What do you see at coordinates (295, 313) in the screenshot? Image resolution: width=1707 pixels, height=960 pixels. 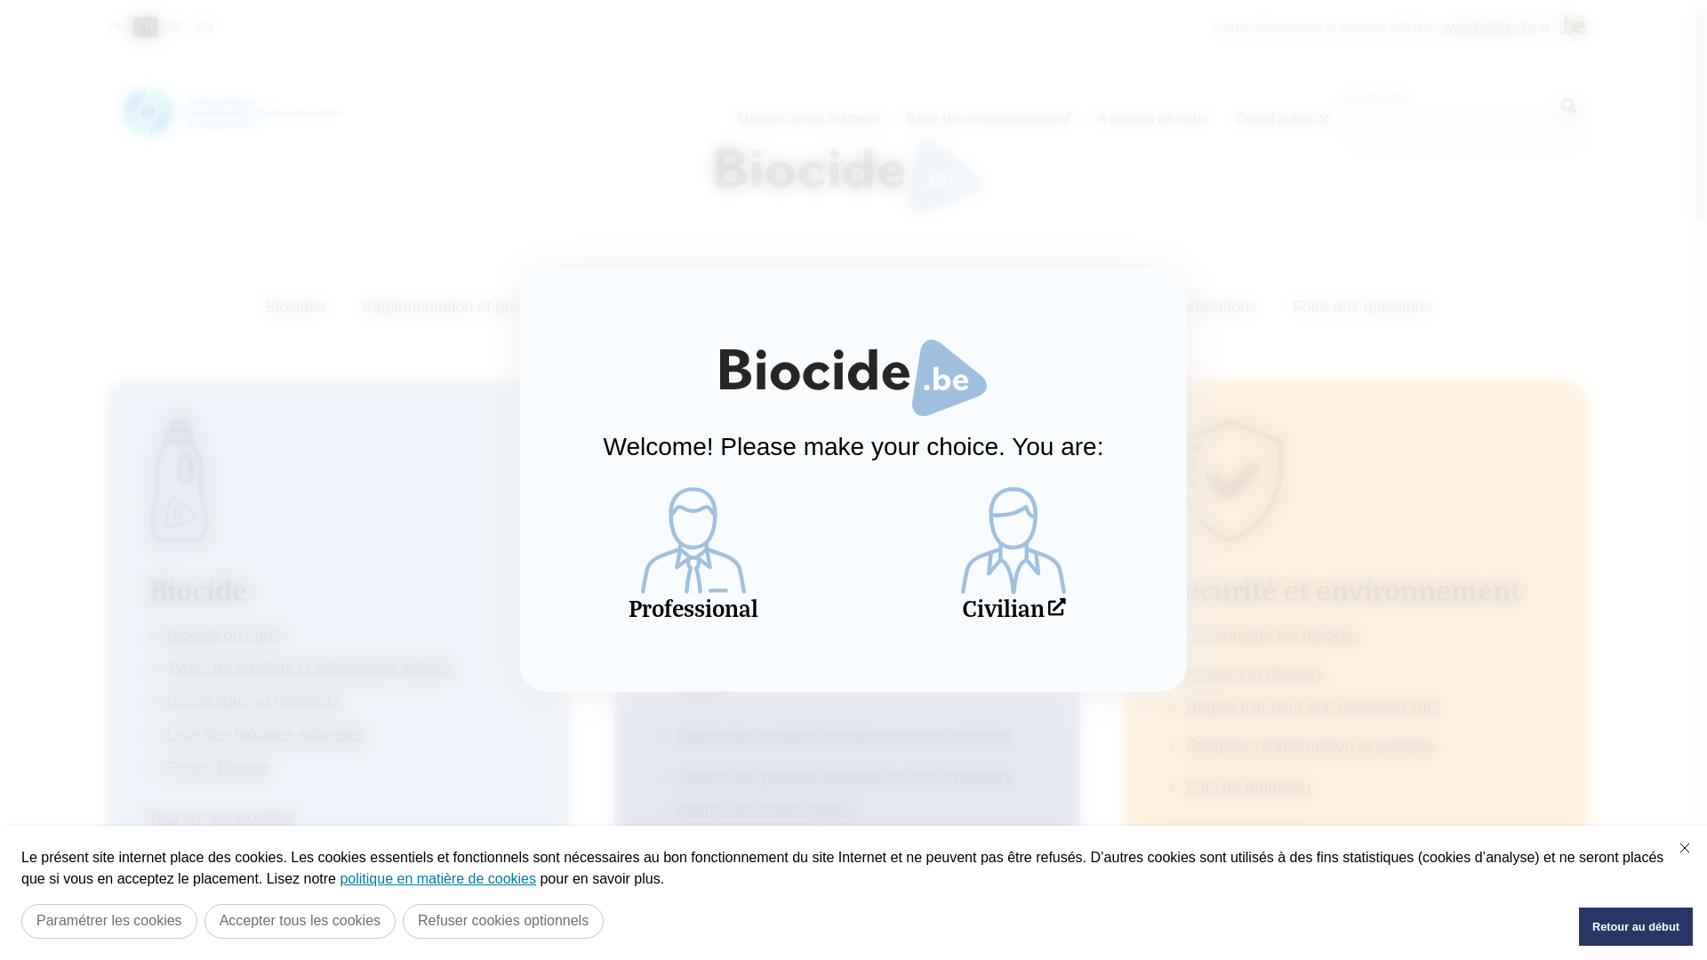 I see `Biocides` at bounding box center [295, 313].